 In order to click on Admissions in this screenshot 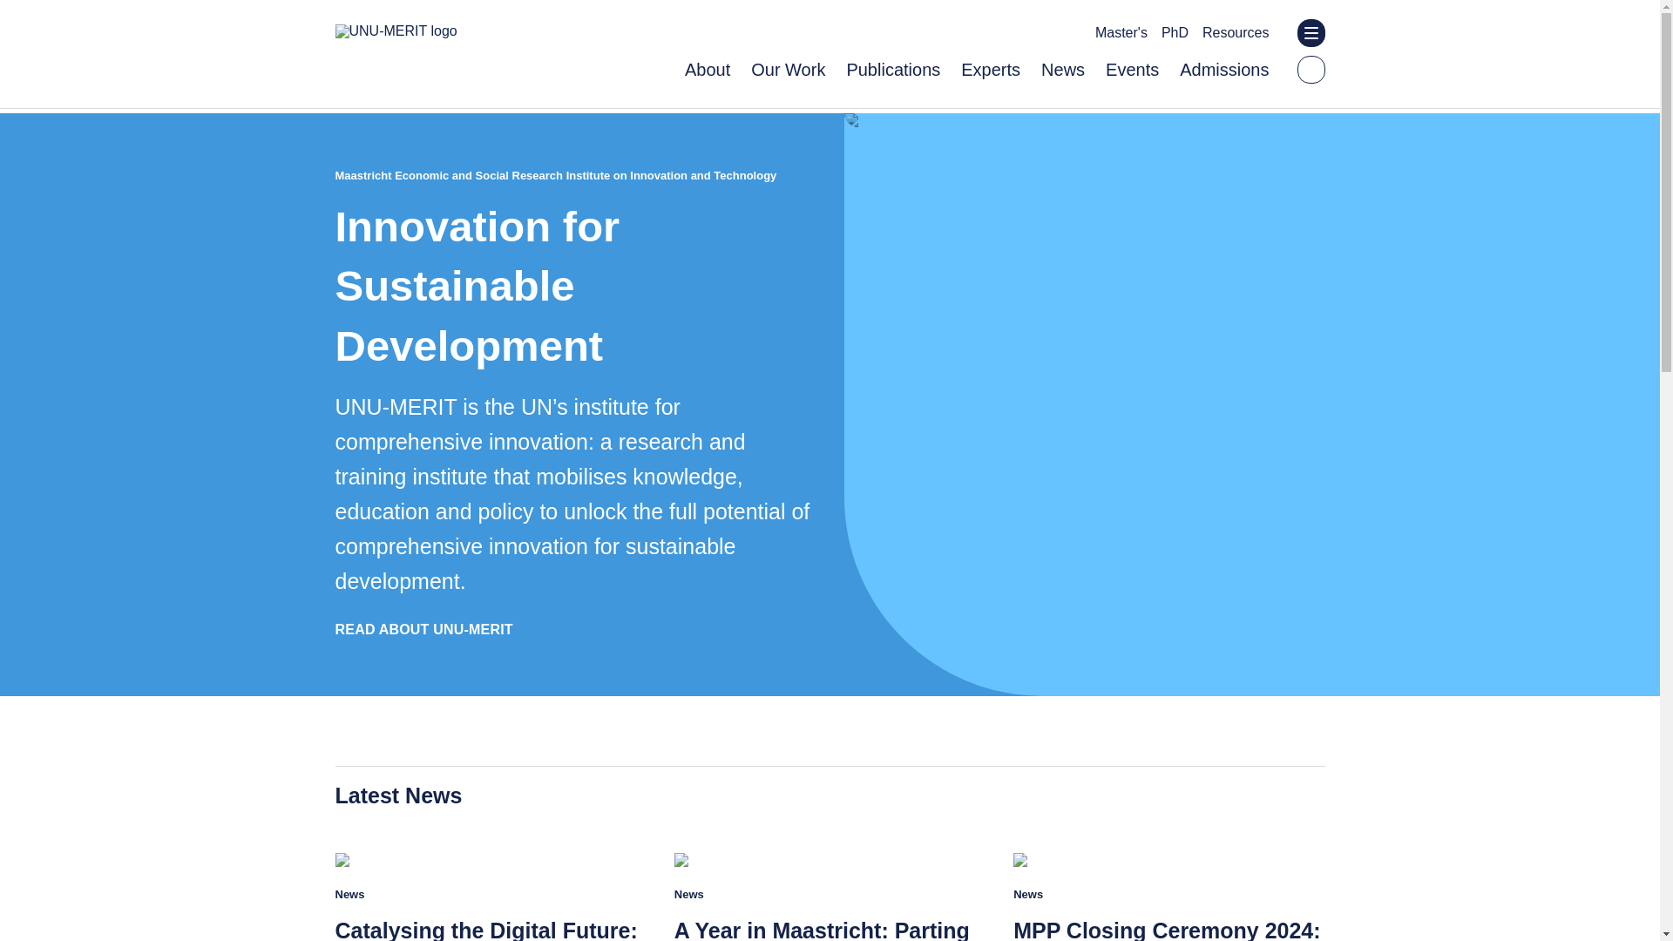, I will do `click(1223, 70)`.